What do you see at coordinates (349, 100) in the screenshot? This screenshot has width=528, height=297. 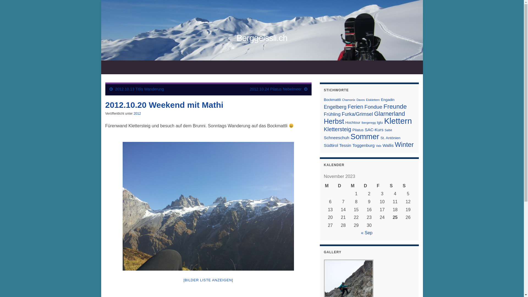 I see `Chamonix` at bounding box center [349, 100].